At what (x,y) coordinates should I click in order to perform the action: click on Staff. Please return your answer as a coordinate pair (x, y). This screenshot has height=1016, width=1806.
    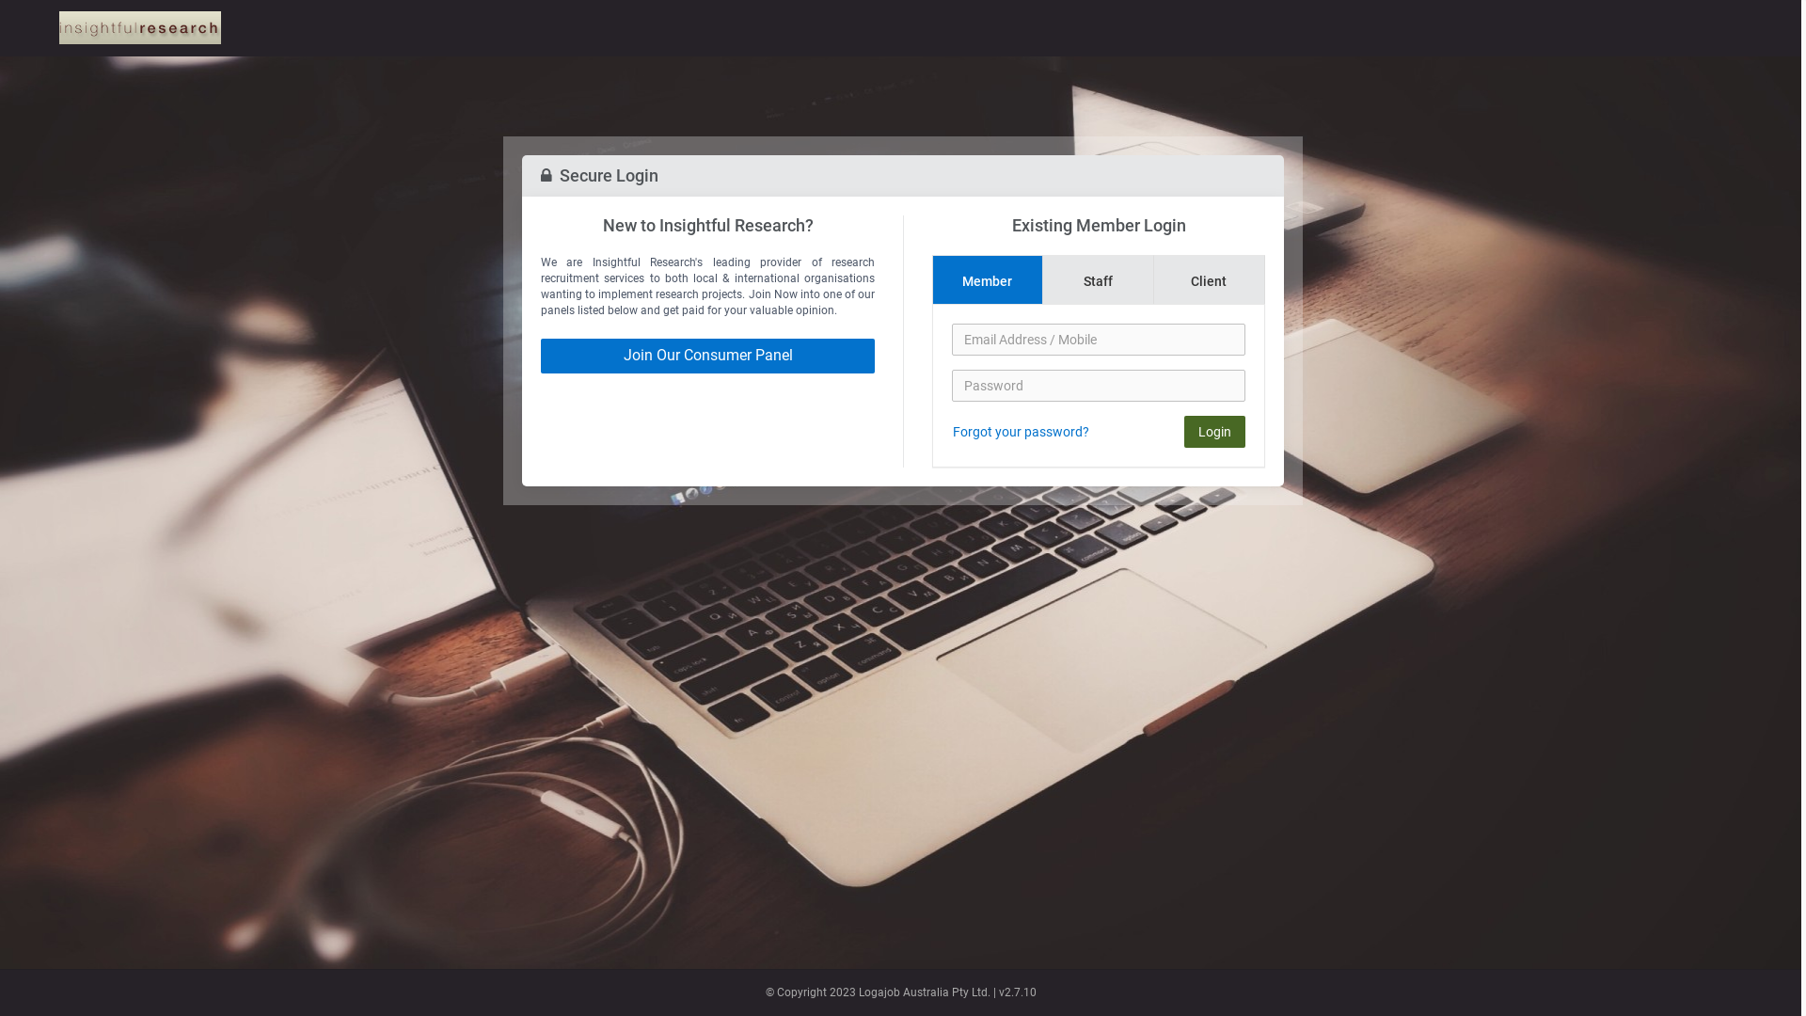
    Looking at the image, I should click on (1099, 280).